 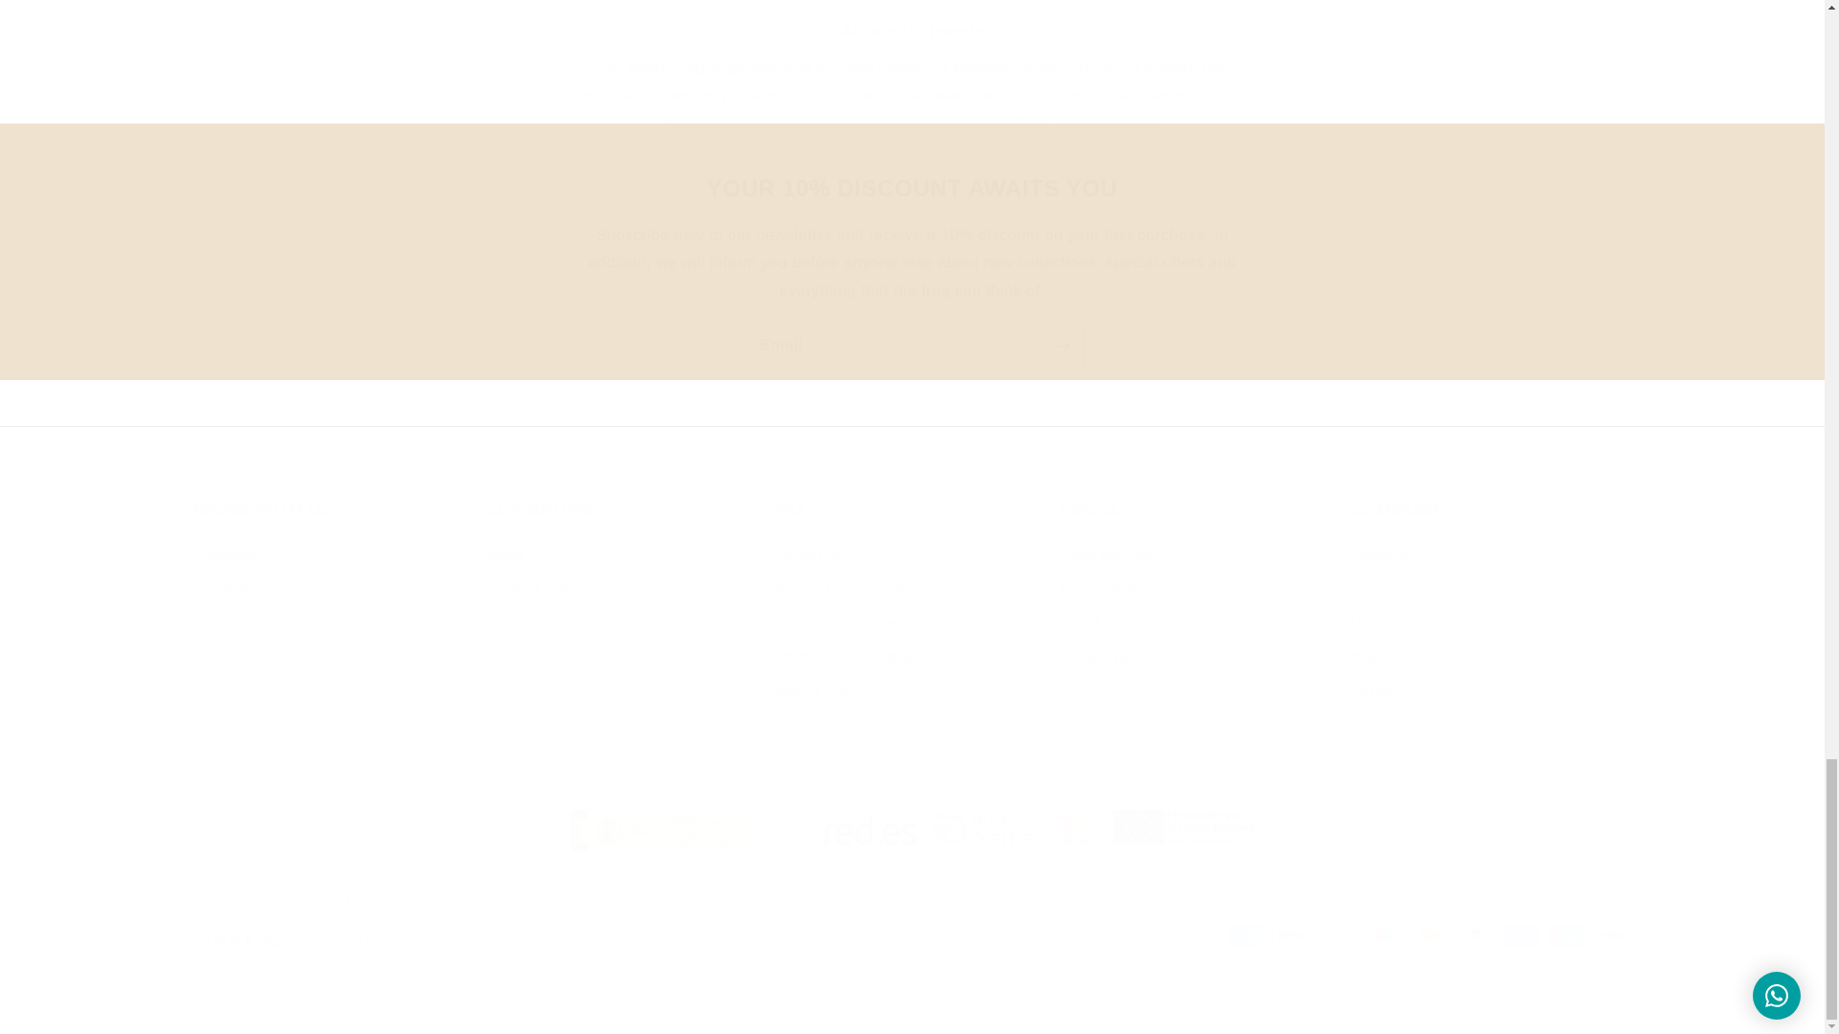 I want to click on Email, so click(x=912, y=346).